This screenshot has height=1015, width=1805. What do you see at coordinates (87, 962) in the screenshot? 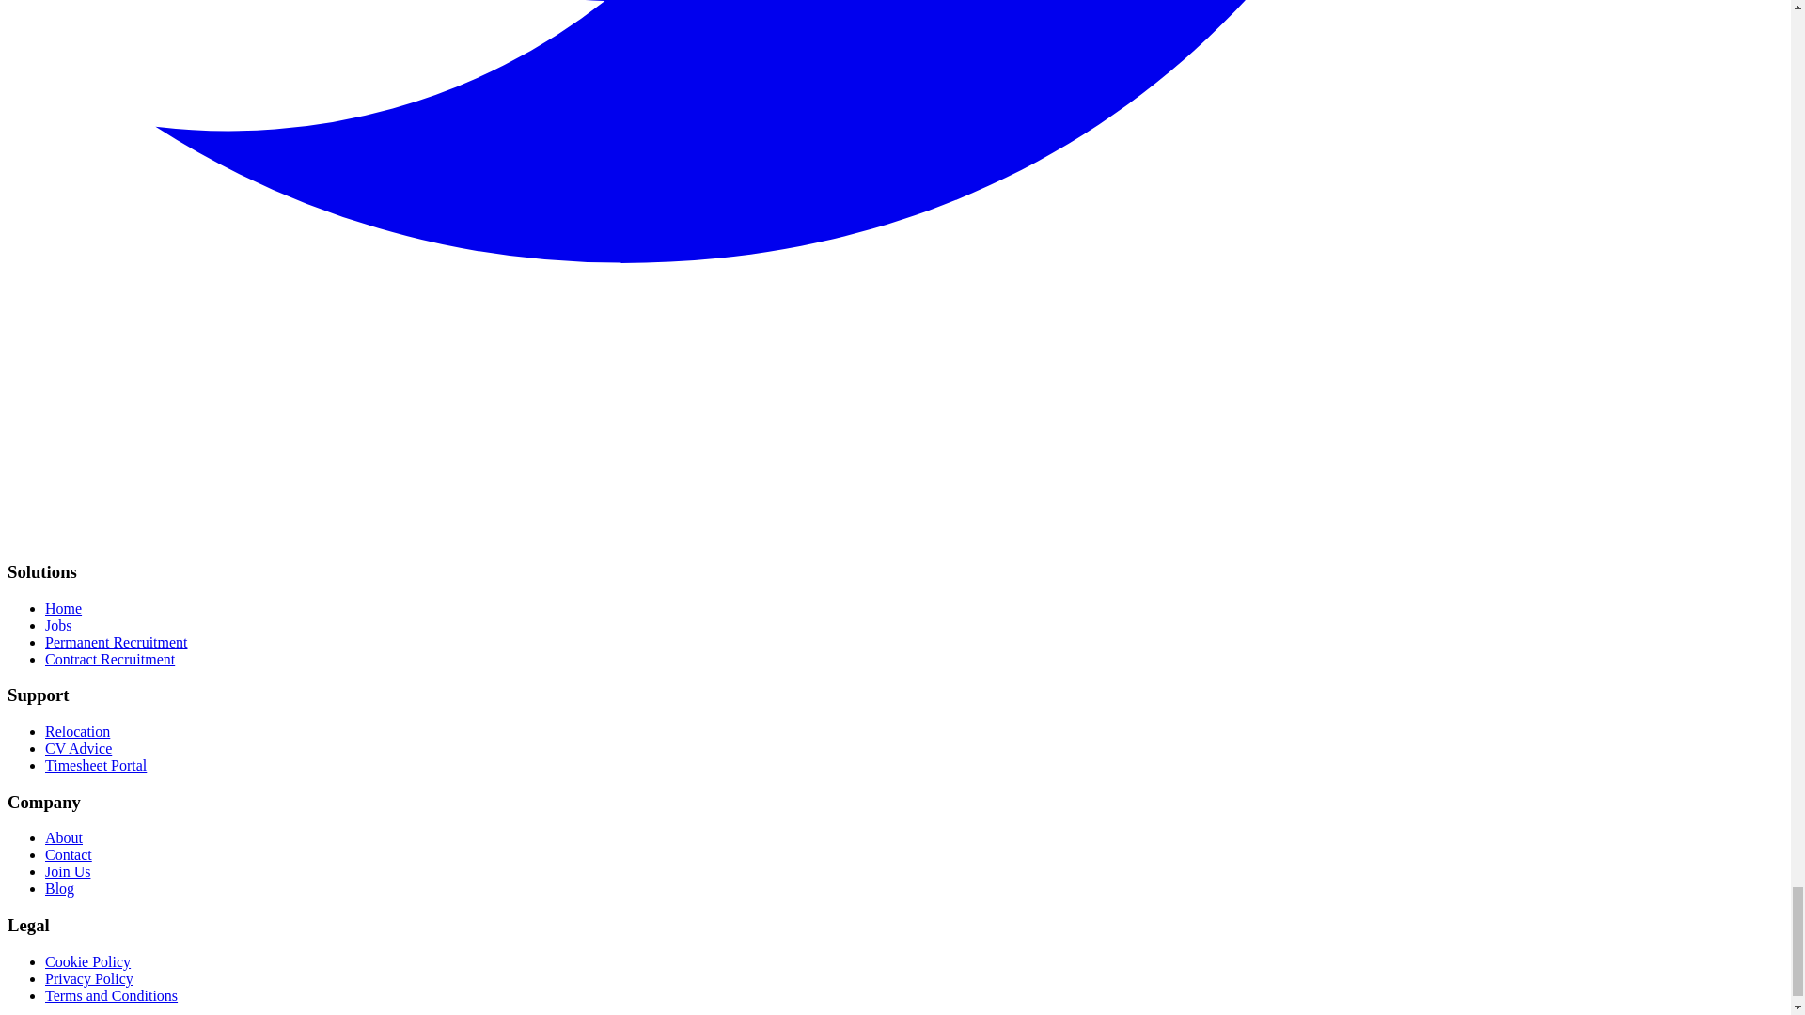
I see `Cookie Policy` at bounding box center [87, 962].